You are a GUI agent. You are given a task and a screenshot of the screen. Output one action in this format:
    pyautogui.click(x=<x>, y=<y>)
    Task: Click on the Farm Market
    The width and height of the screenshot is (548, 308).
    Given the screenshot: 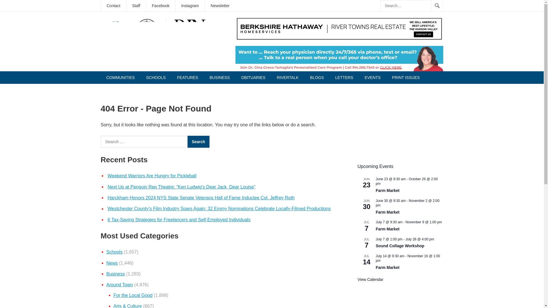 What is the action you would take?
    pyautogui.click(x=387, y=212)
    